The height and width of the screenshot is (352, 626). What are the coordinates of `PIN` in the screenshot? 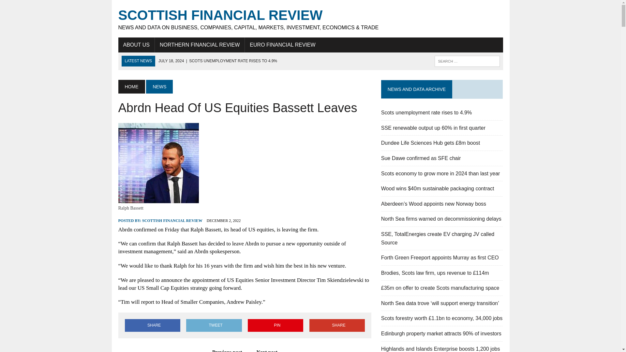 It's located at (275, 325).